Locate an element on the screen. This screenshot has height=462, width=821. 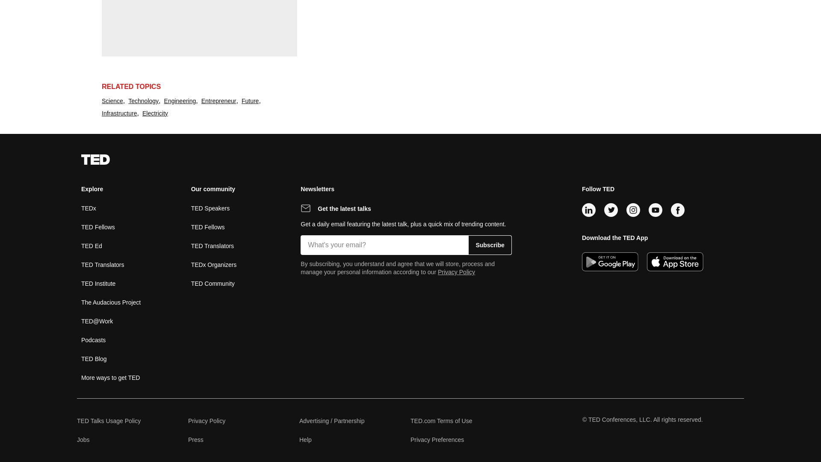
TED Institute is located at coordinates (98, 283).